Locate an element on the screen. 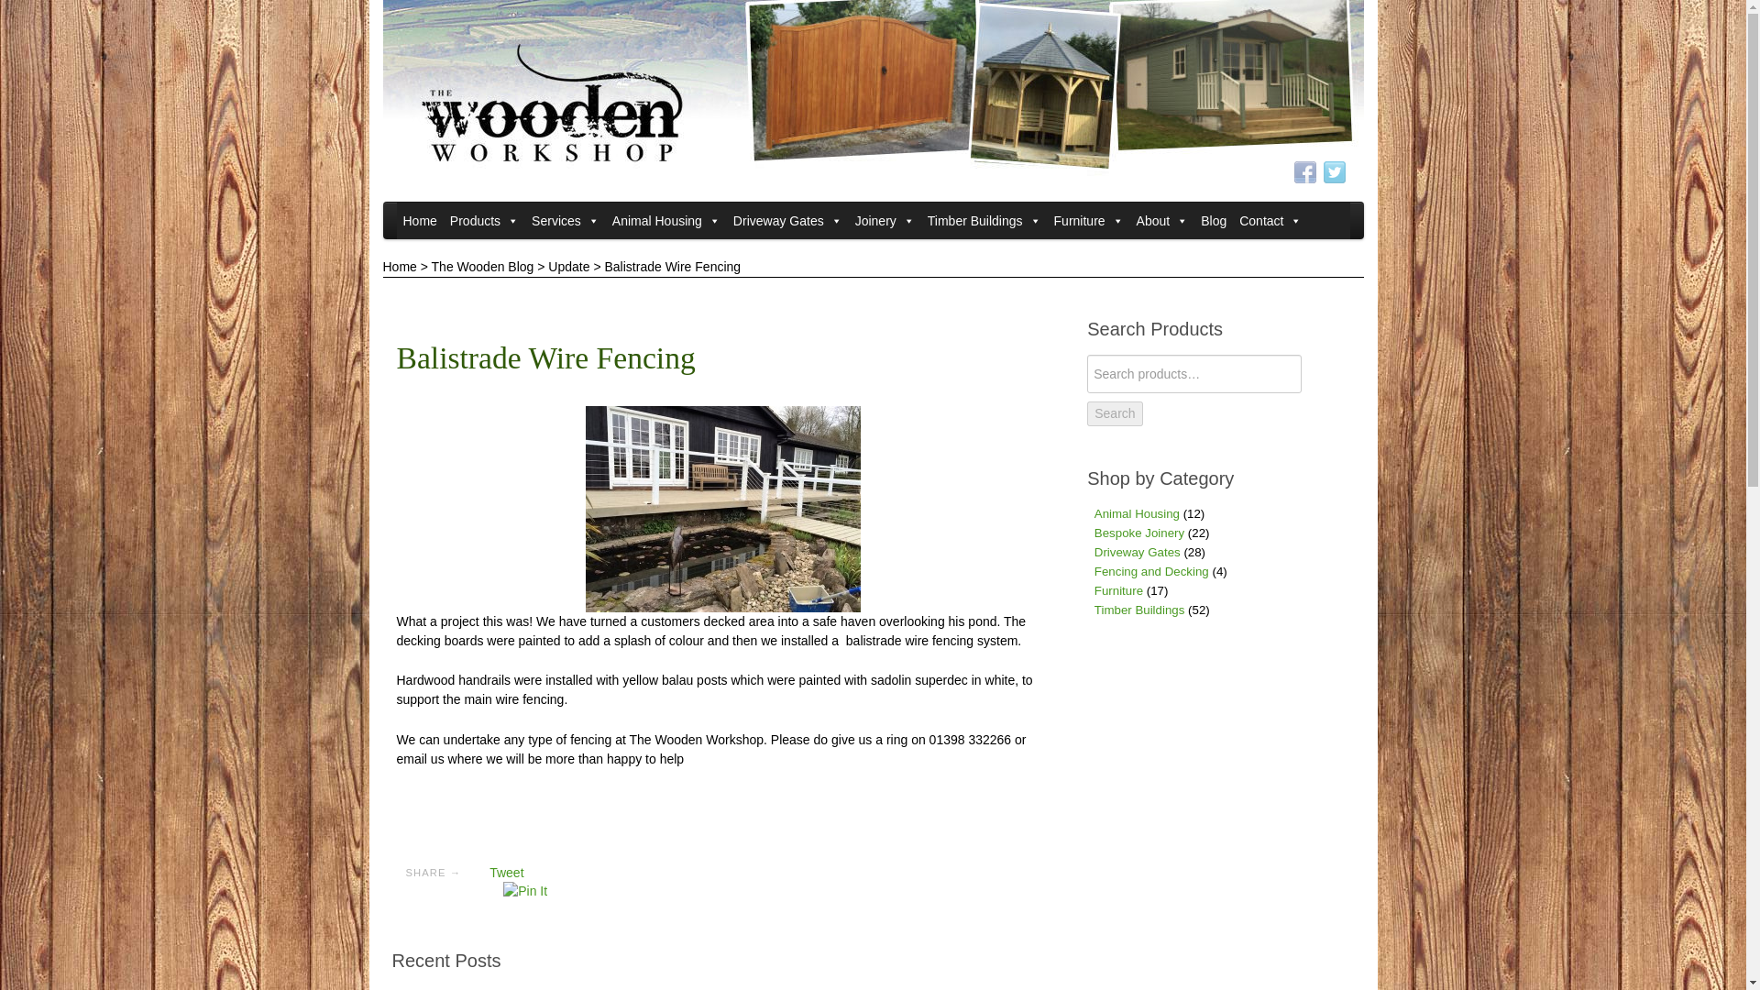  Go to the Update category archives. is located at coordinates (568, 266).